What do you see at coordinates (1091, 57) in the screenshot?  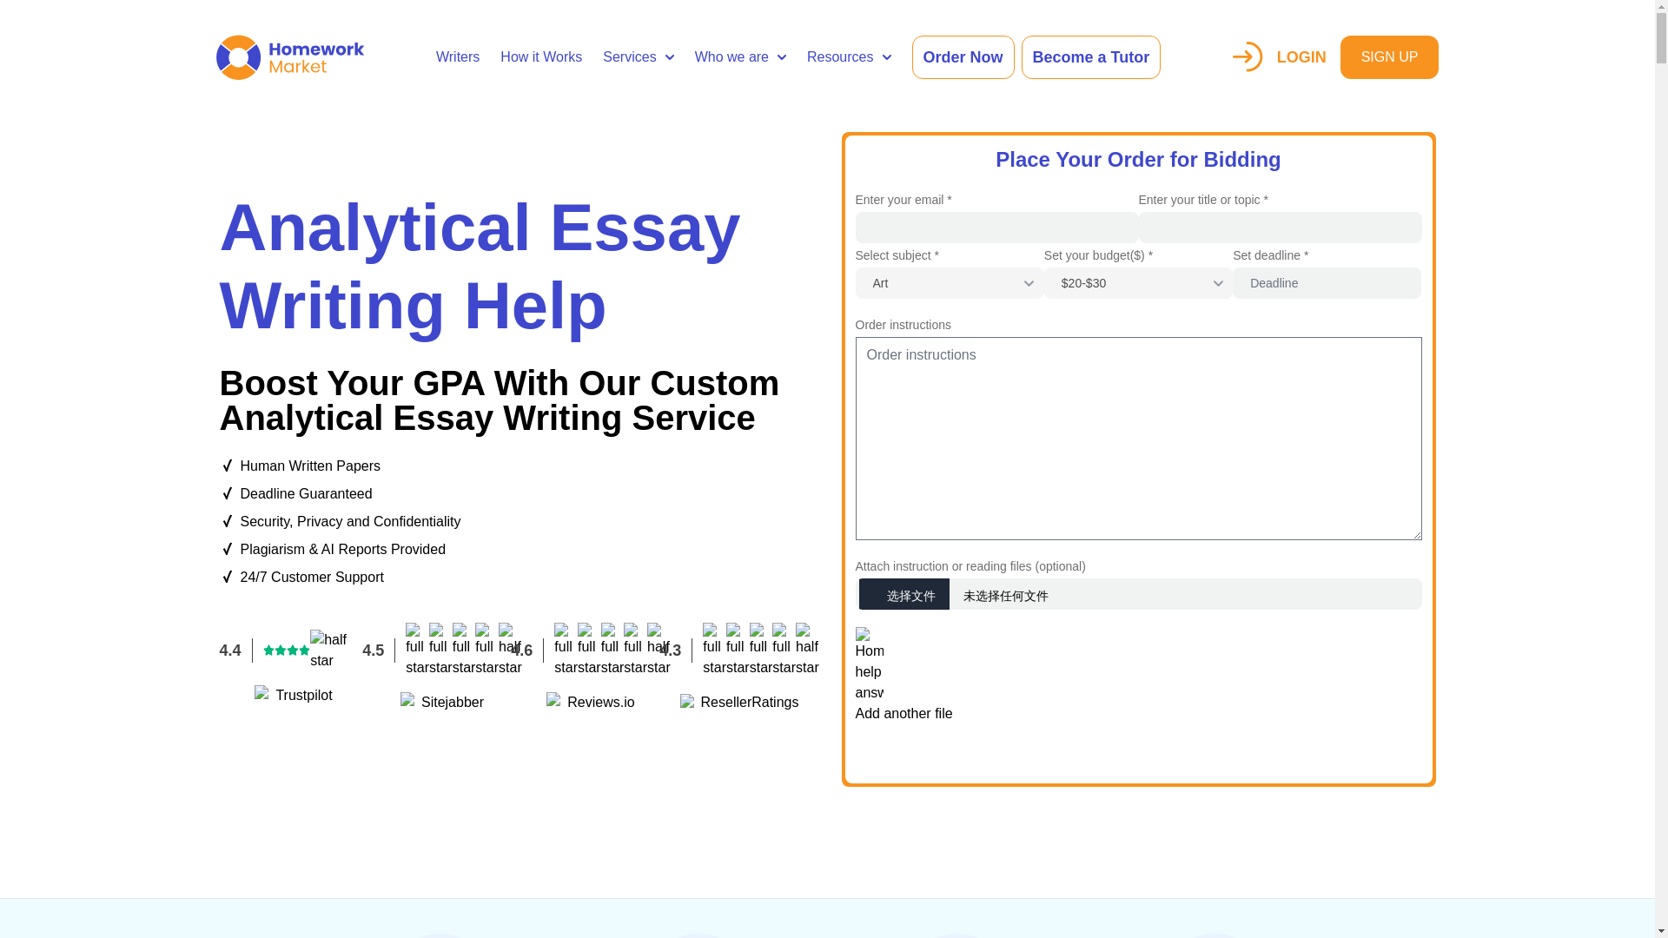 I see `Become a Tutor` at bounding box center [1091, 57].